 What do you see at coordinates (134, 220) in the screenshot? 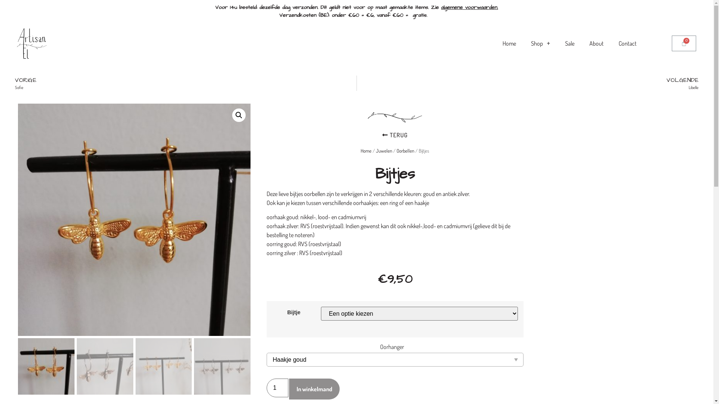
I see `Bijtje goud2` at bounding box center [134, 220].